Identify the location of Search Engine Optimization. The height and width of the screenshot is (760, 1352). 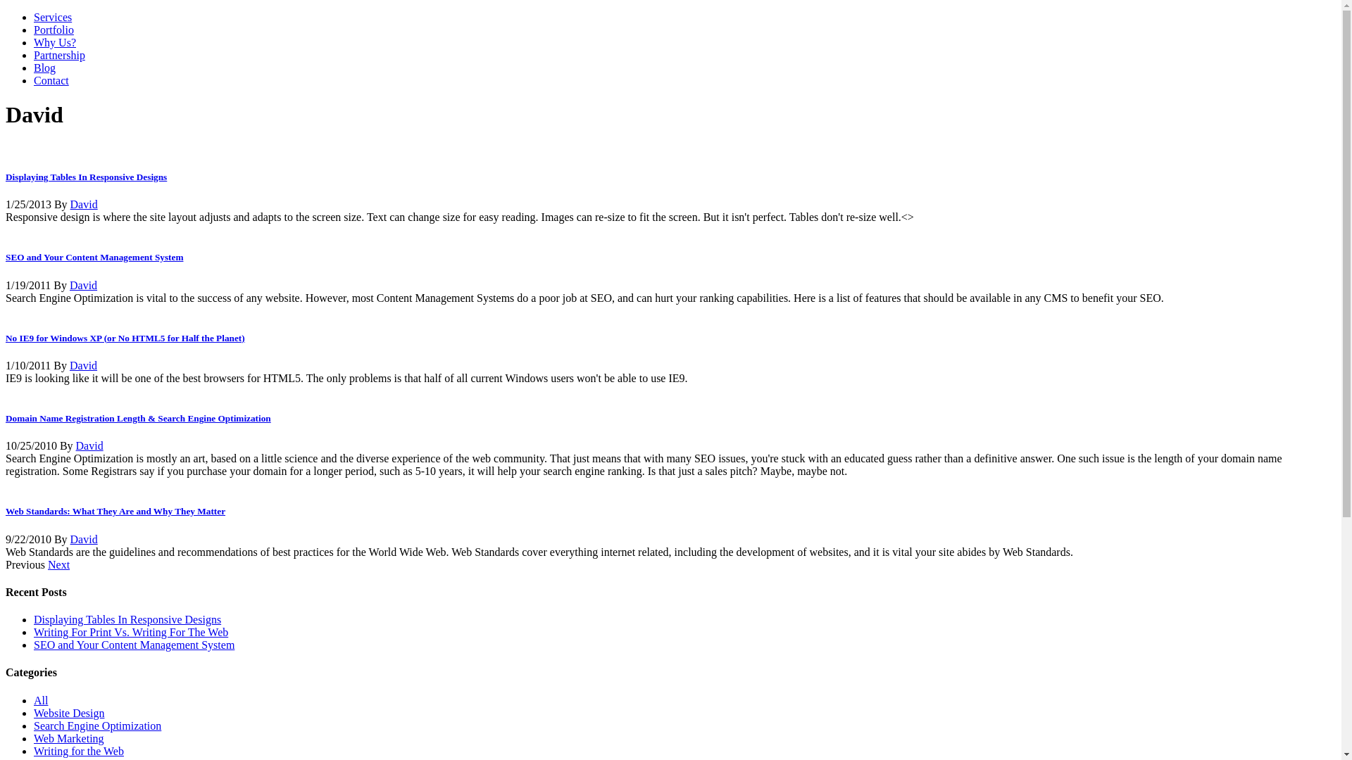
(97, 726).